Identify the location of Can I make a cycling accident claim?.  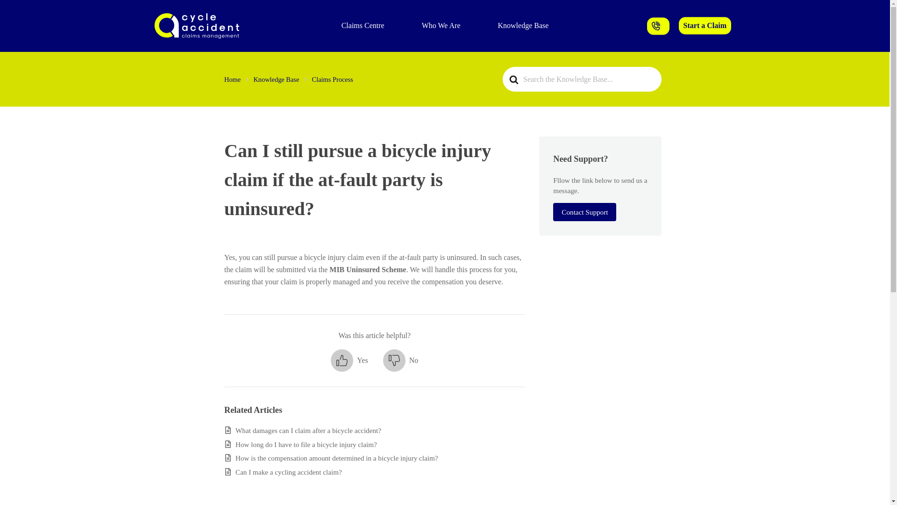
(288, 472).